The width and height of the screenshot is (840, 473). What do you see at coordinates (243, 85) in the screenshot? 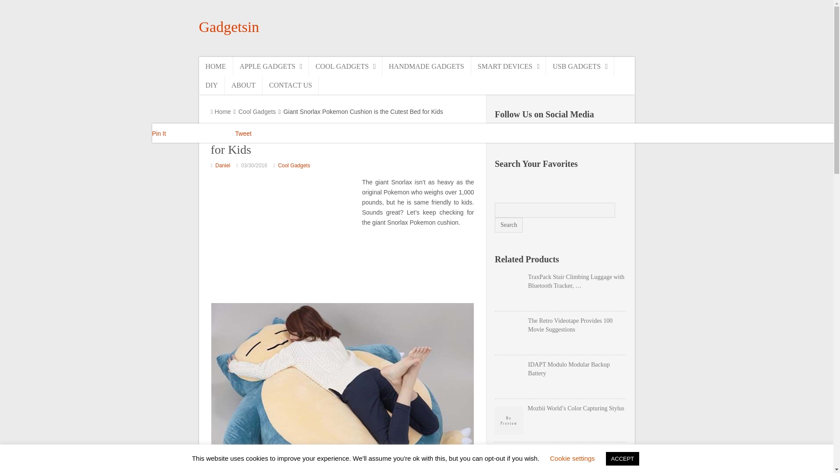
I see `ABOUT` at bounding box center [243, 85].